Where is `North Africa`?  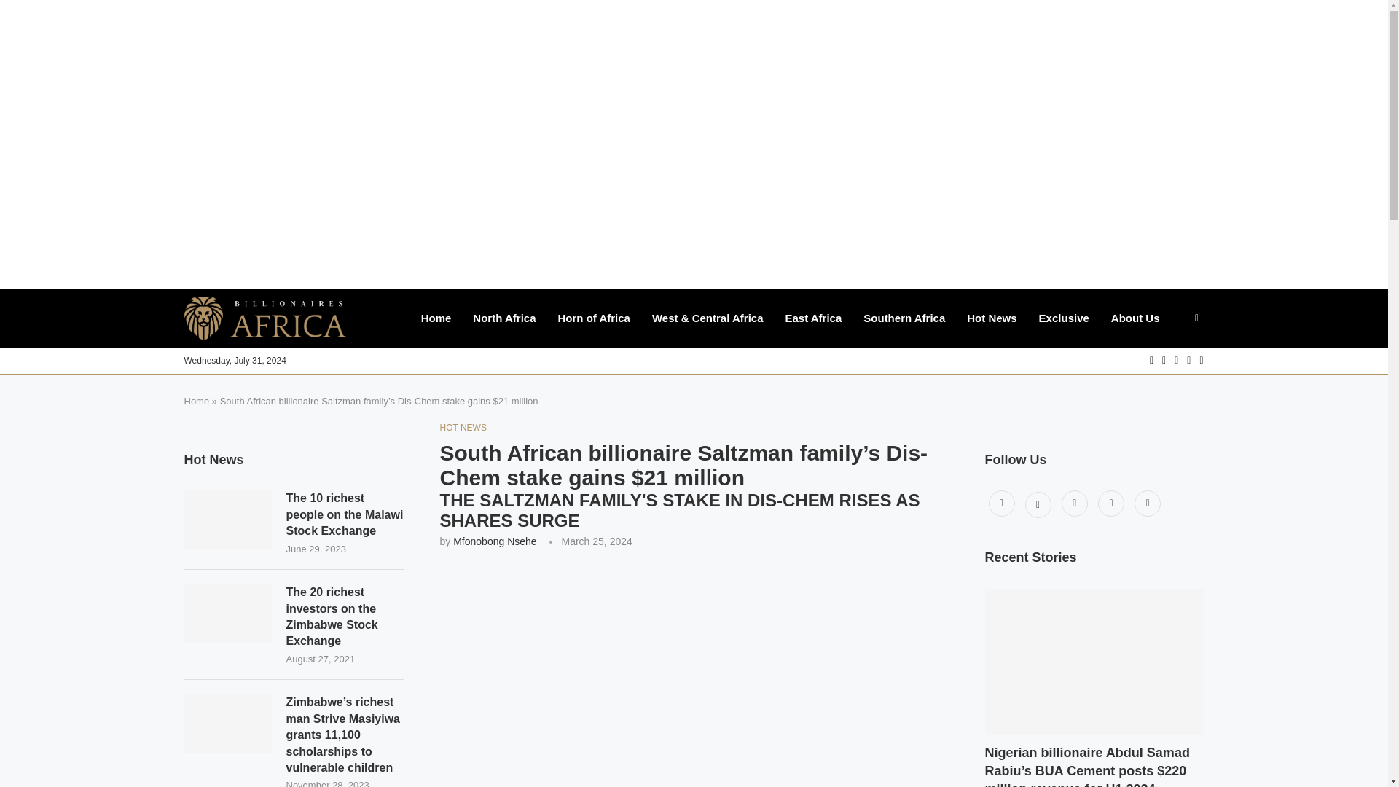
North Africa is located at coordinates (504, 318).